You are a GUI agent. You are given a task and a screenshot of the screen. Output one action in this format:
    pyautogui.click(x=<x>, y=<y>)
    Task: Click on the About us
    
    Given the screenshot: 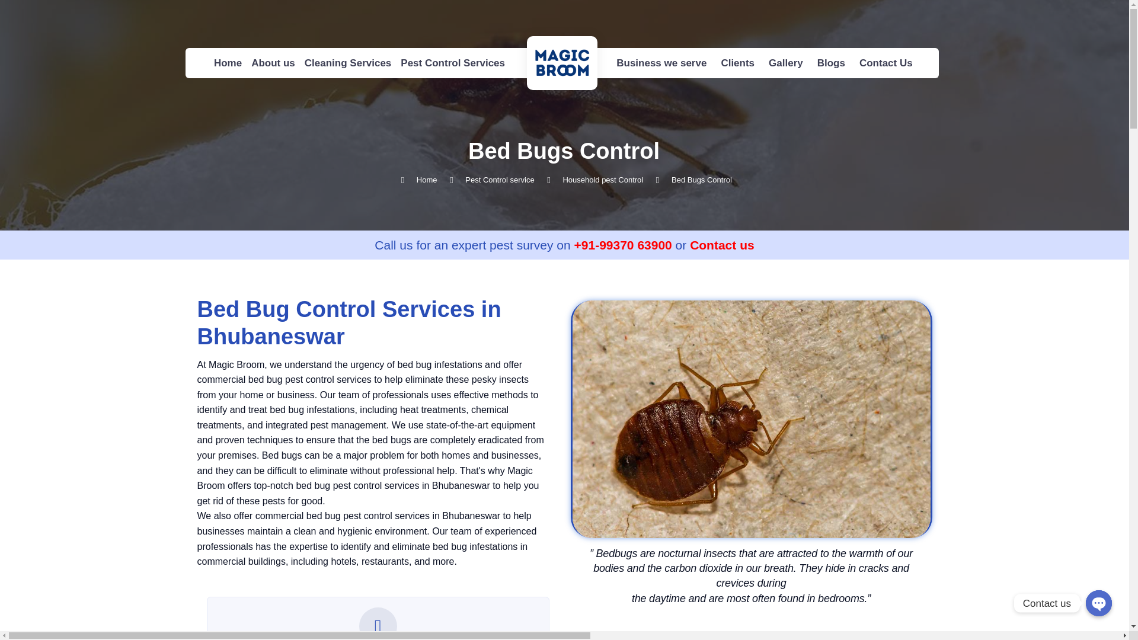 What is the action you would take?
    pyautogui.click(x=273, y=63)
    